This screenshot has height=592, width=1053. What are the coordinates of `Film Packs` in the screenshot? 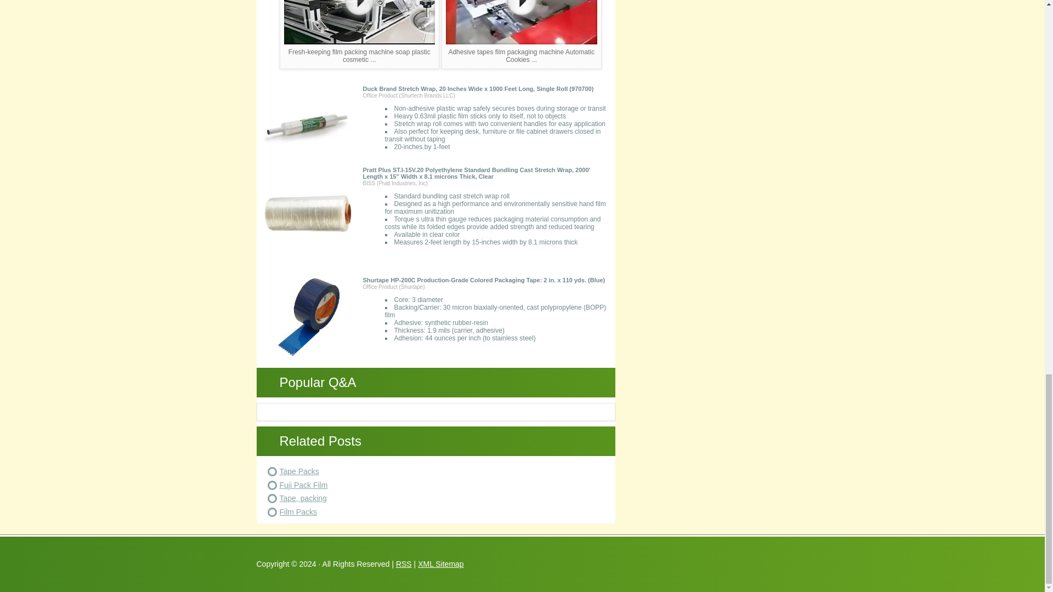 It's located at (298, 511).